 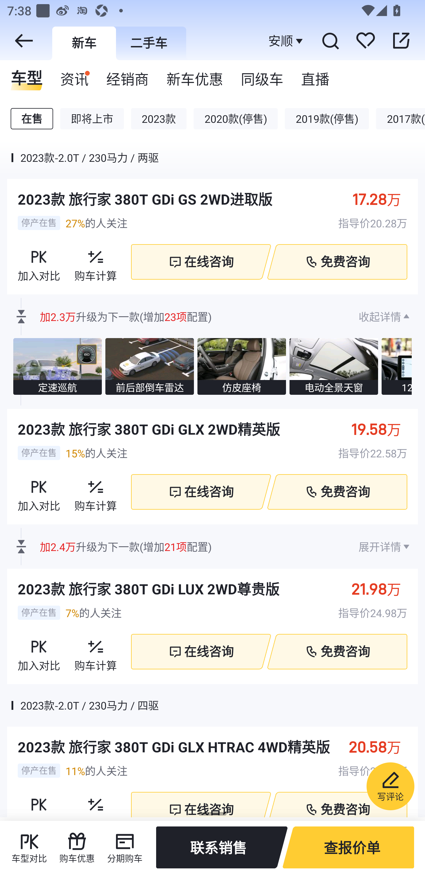 What do you see at coordinates (74, 76) in the screenshot?
I see `资讯` at bounding box center [74, 76].